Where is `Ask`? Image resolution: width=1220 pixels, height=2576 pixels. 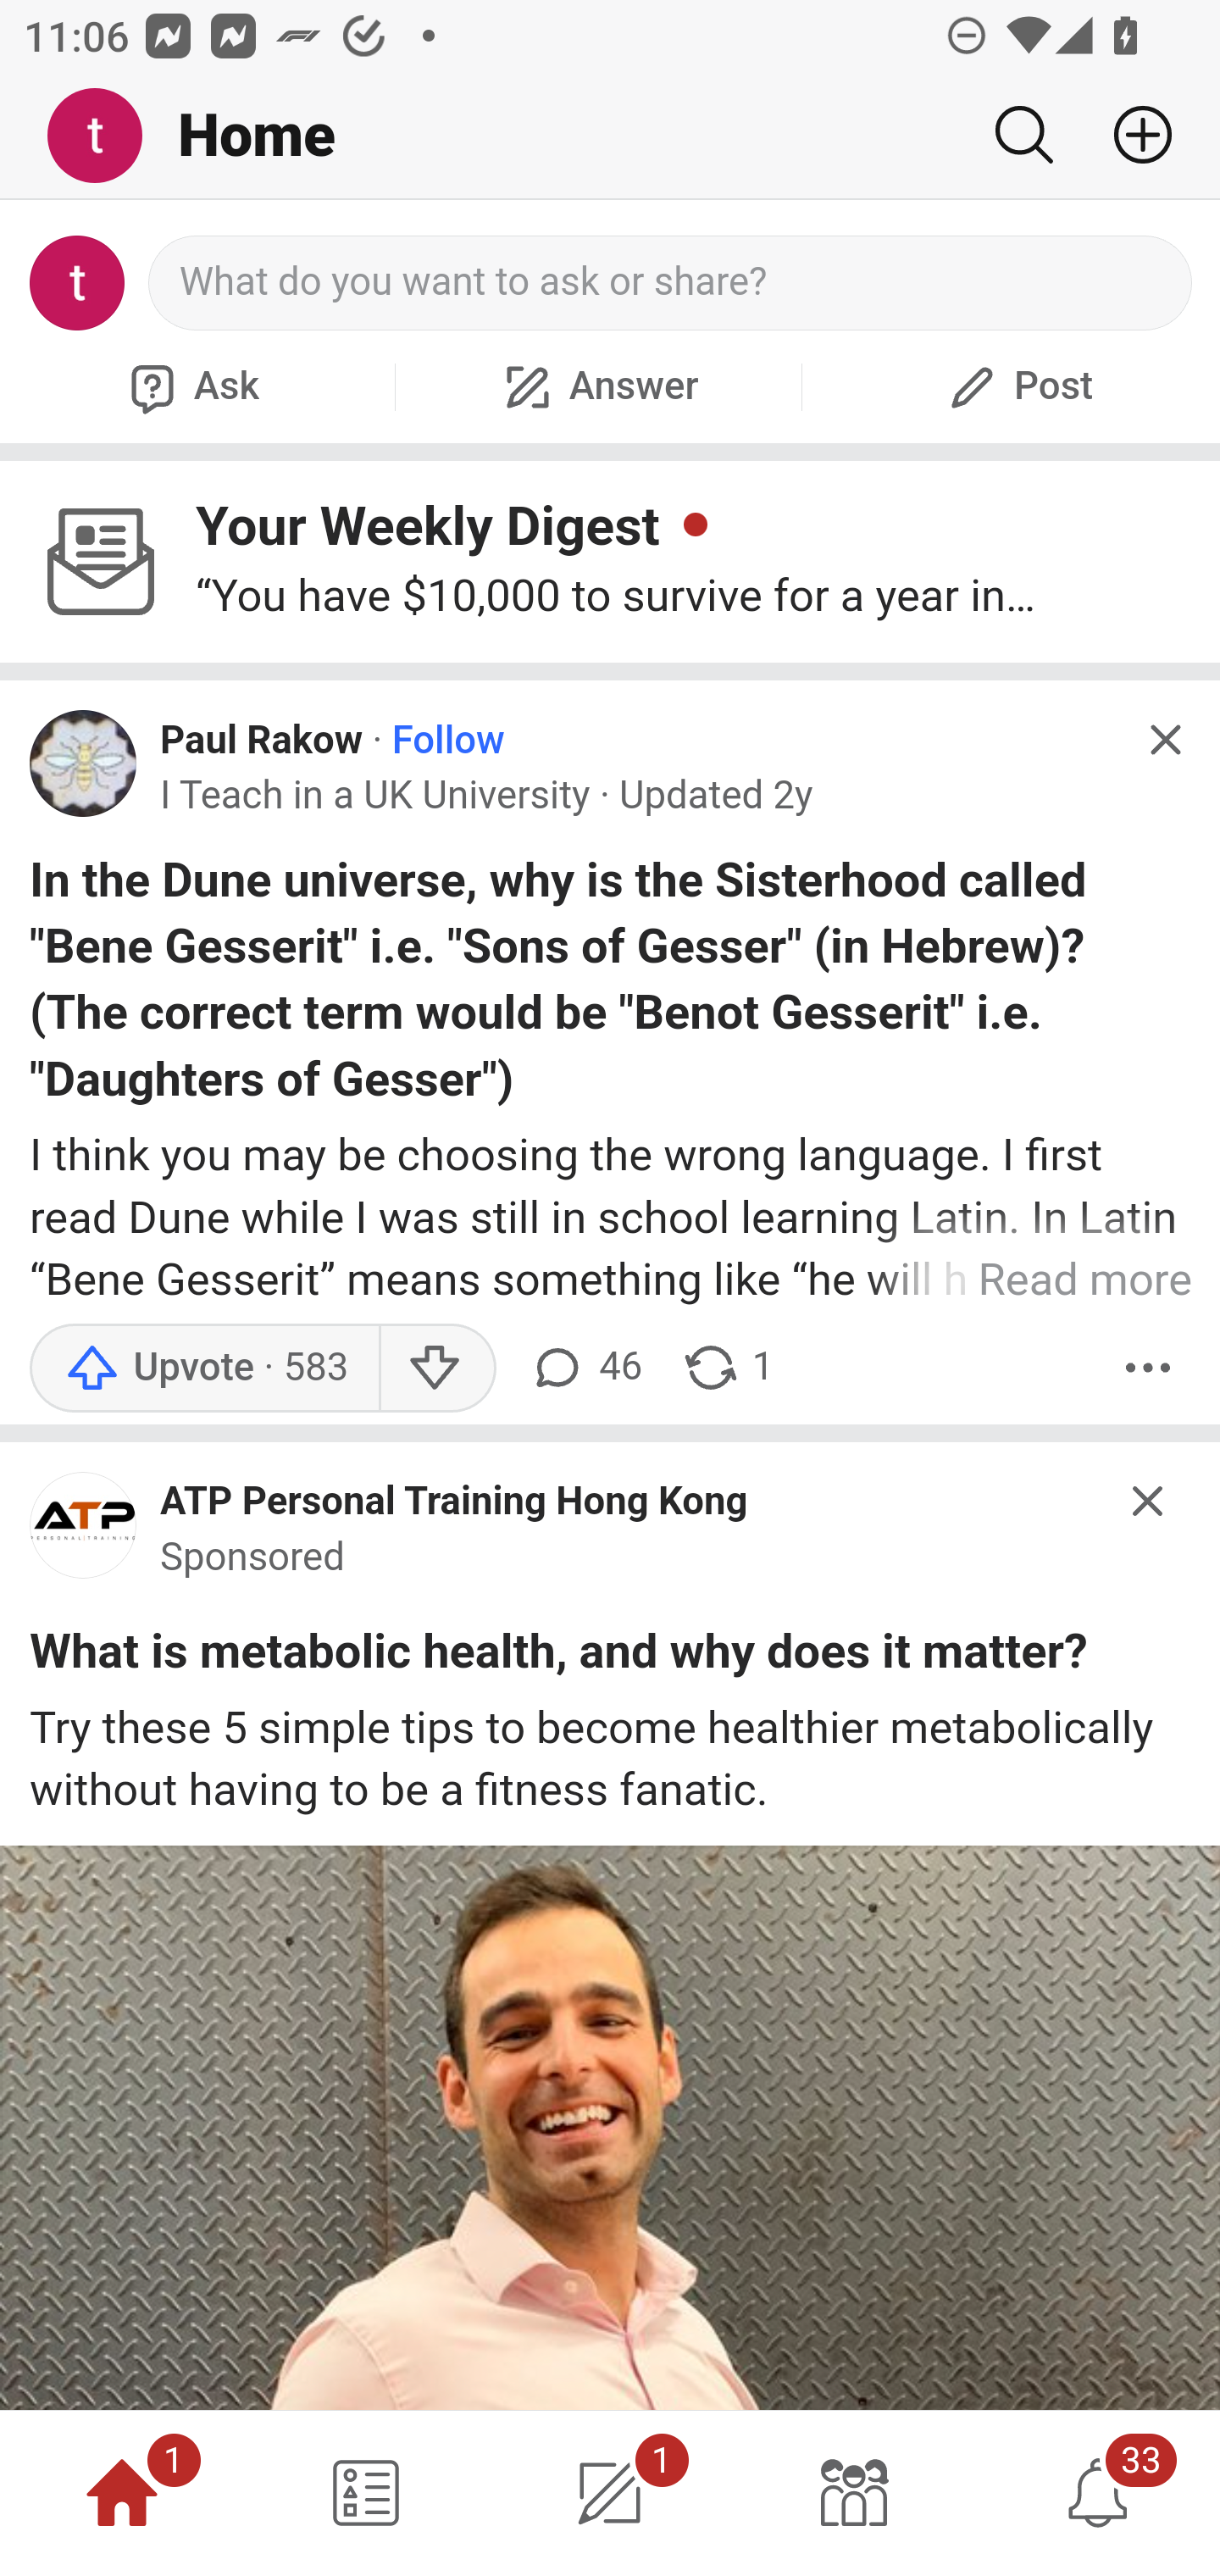 Ask is located at coordinates (191, 386).